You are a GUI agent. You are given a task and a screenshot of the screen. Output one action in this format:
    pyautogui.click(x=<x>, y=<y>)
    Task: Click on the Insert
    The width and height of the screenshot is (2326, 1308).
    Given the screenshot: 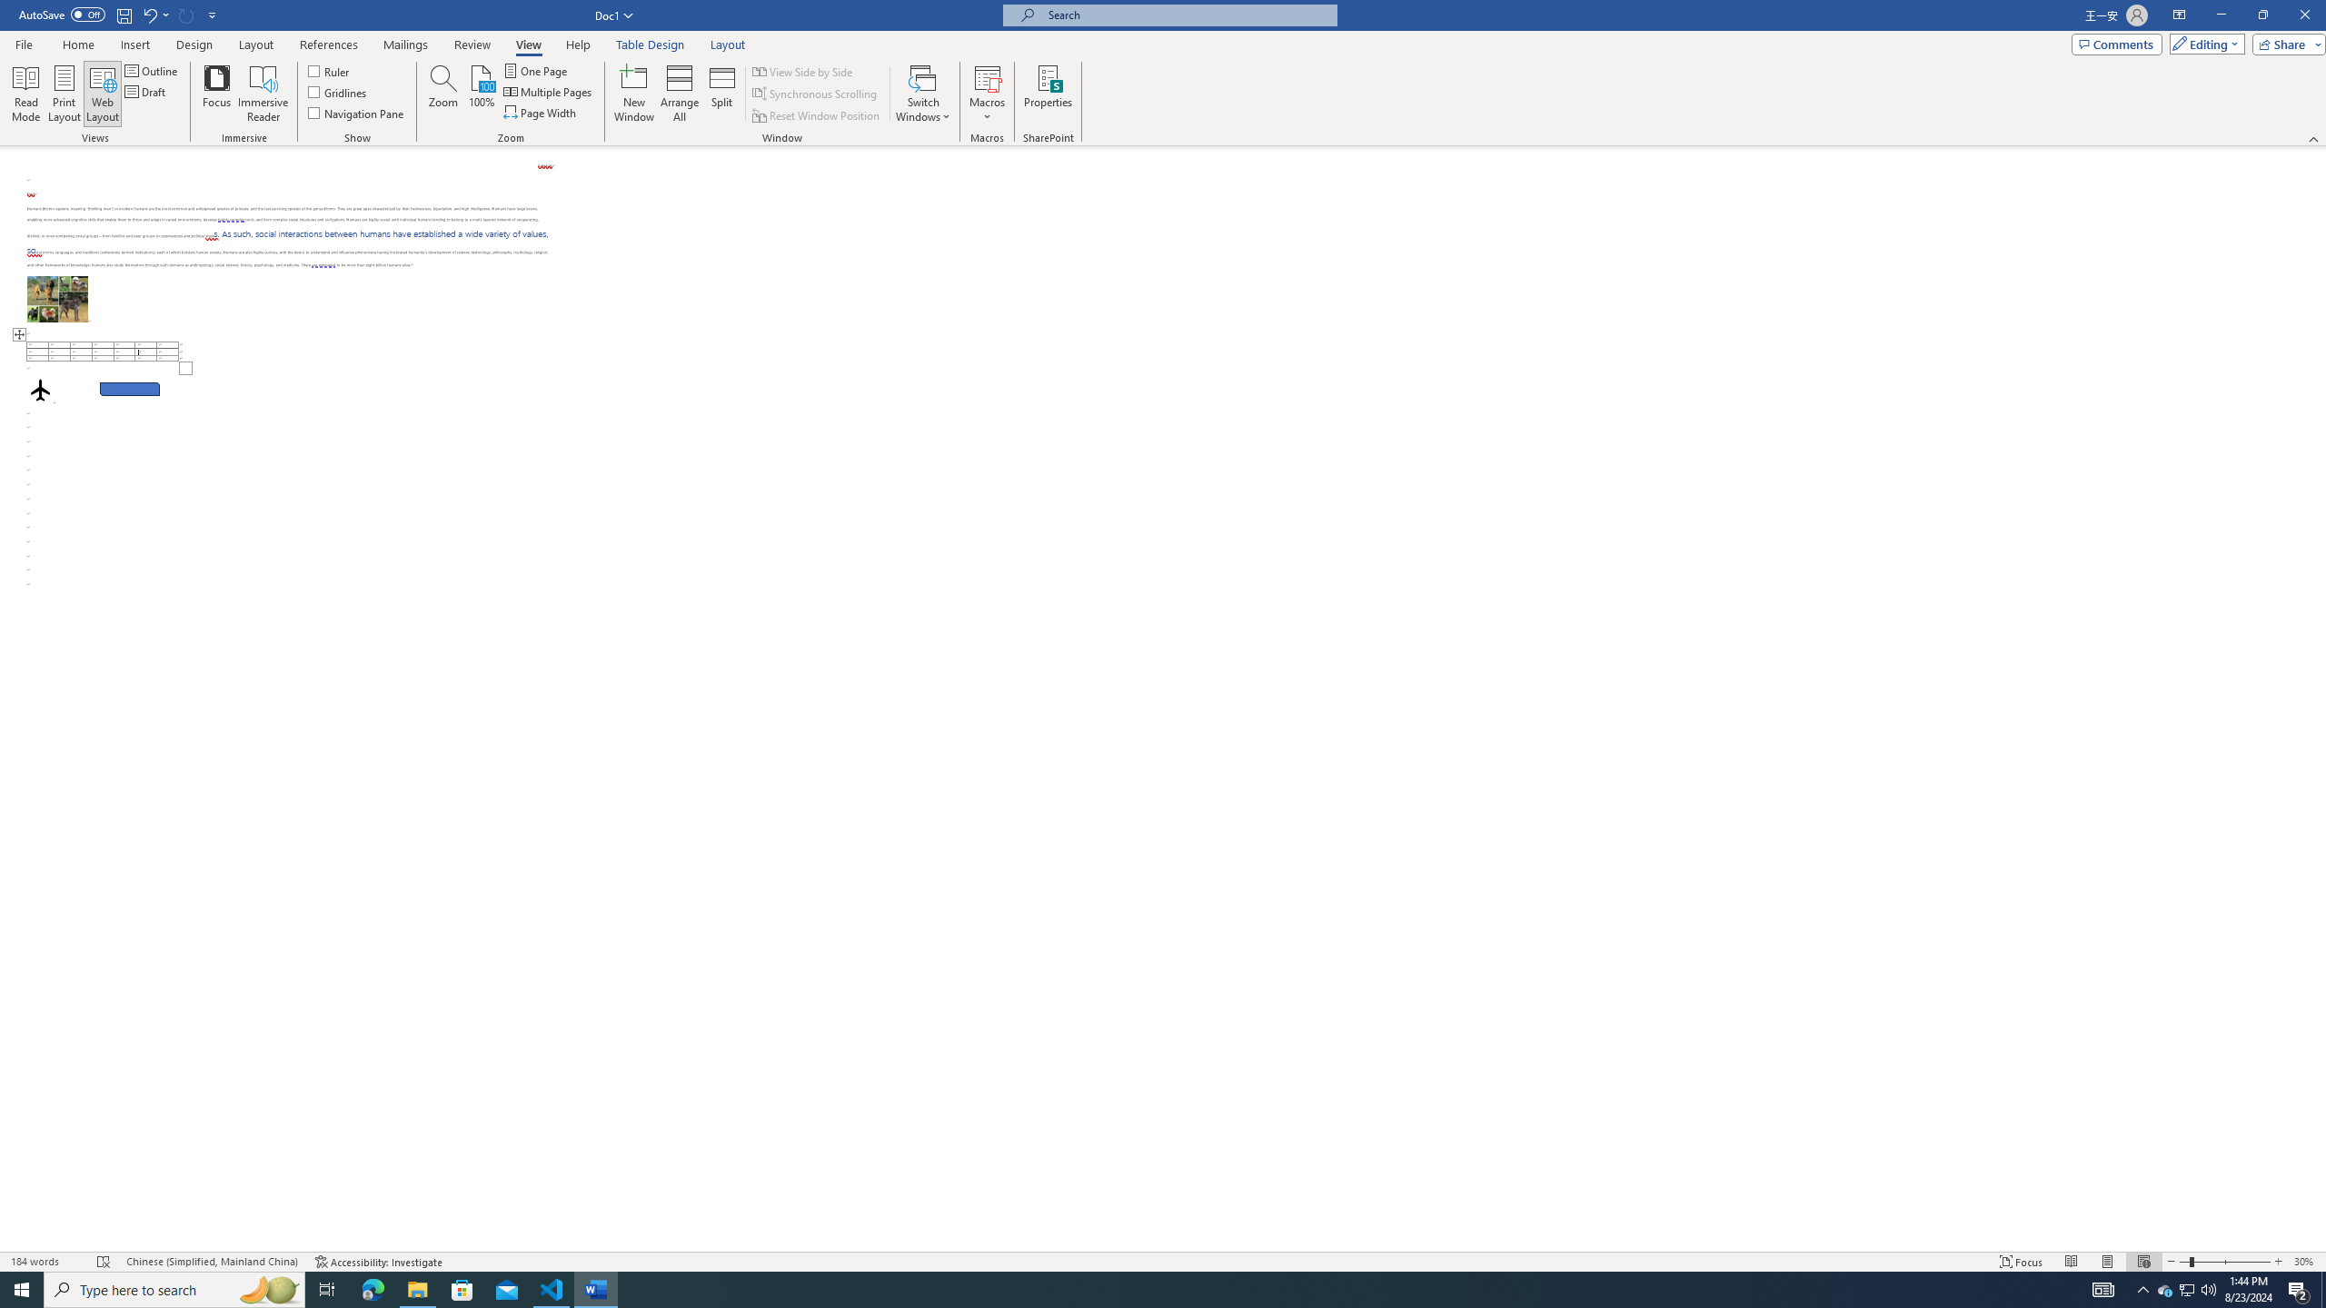 What is the action you would take?
    pyautogui.click(x=134, y=45)
    